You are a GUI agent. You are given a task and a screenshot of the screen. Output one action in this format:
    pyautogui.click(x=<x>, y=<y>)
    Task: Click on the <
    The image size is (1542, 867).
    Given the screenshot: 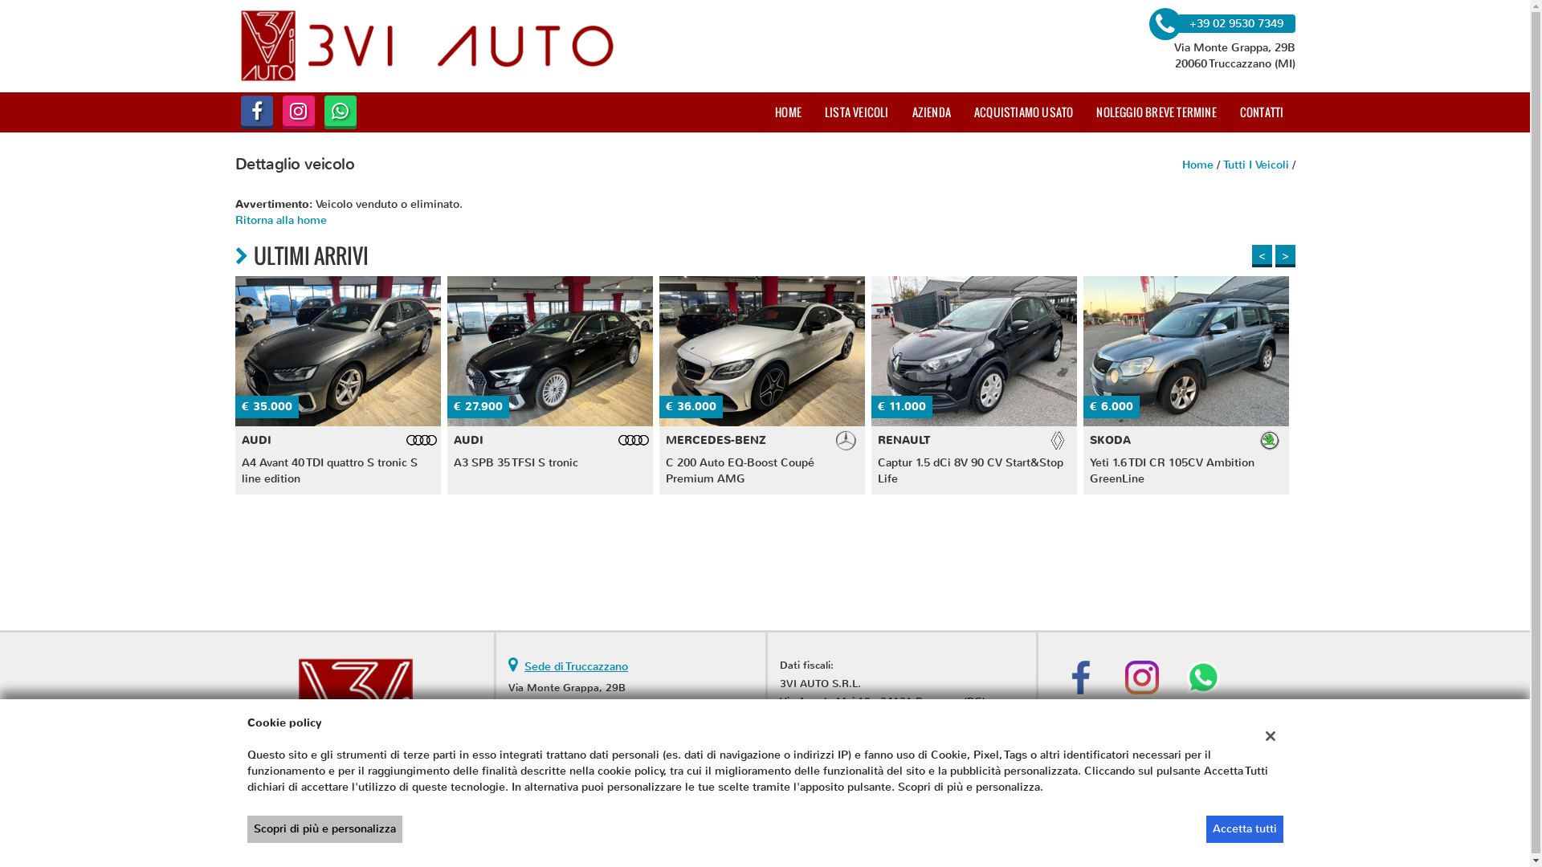 What is the action you would take?
    pyautogui.click(x=1261, y=256)
    